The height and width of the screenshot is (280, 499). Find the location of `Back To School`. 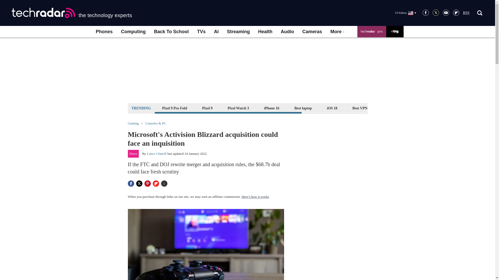

Back To School is located at coordinates (171, 32).